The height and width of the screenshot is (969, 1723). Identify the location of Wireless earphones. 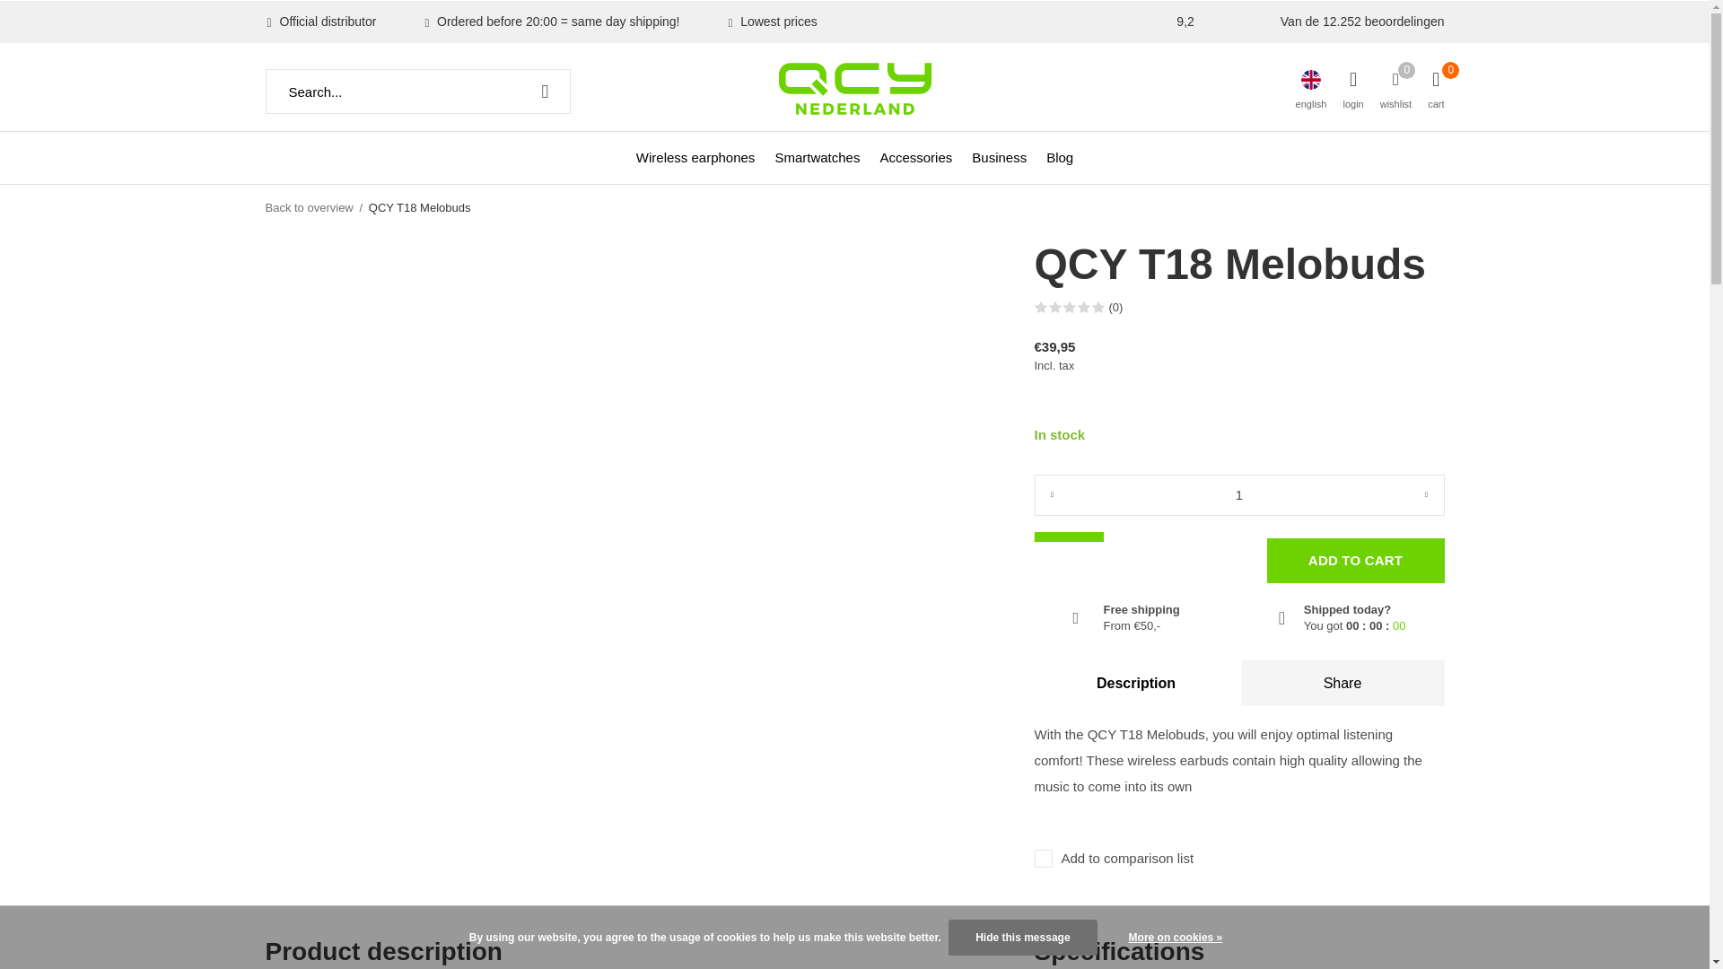
(695, 156).